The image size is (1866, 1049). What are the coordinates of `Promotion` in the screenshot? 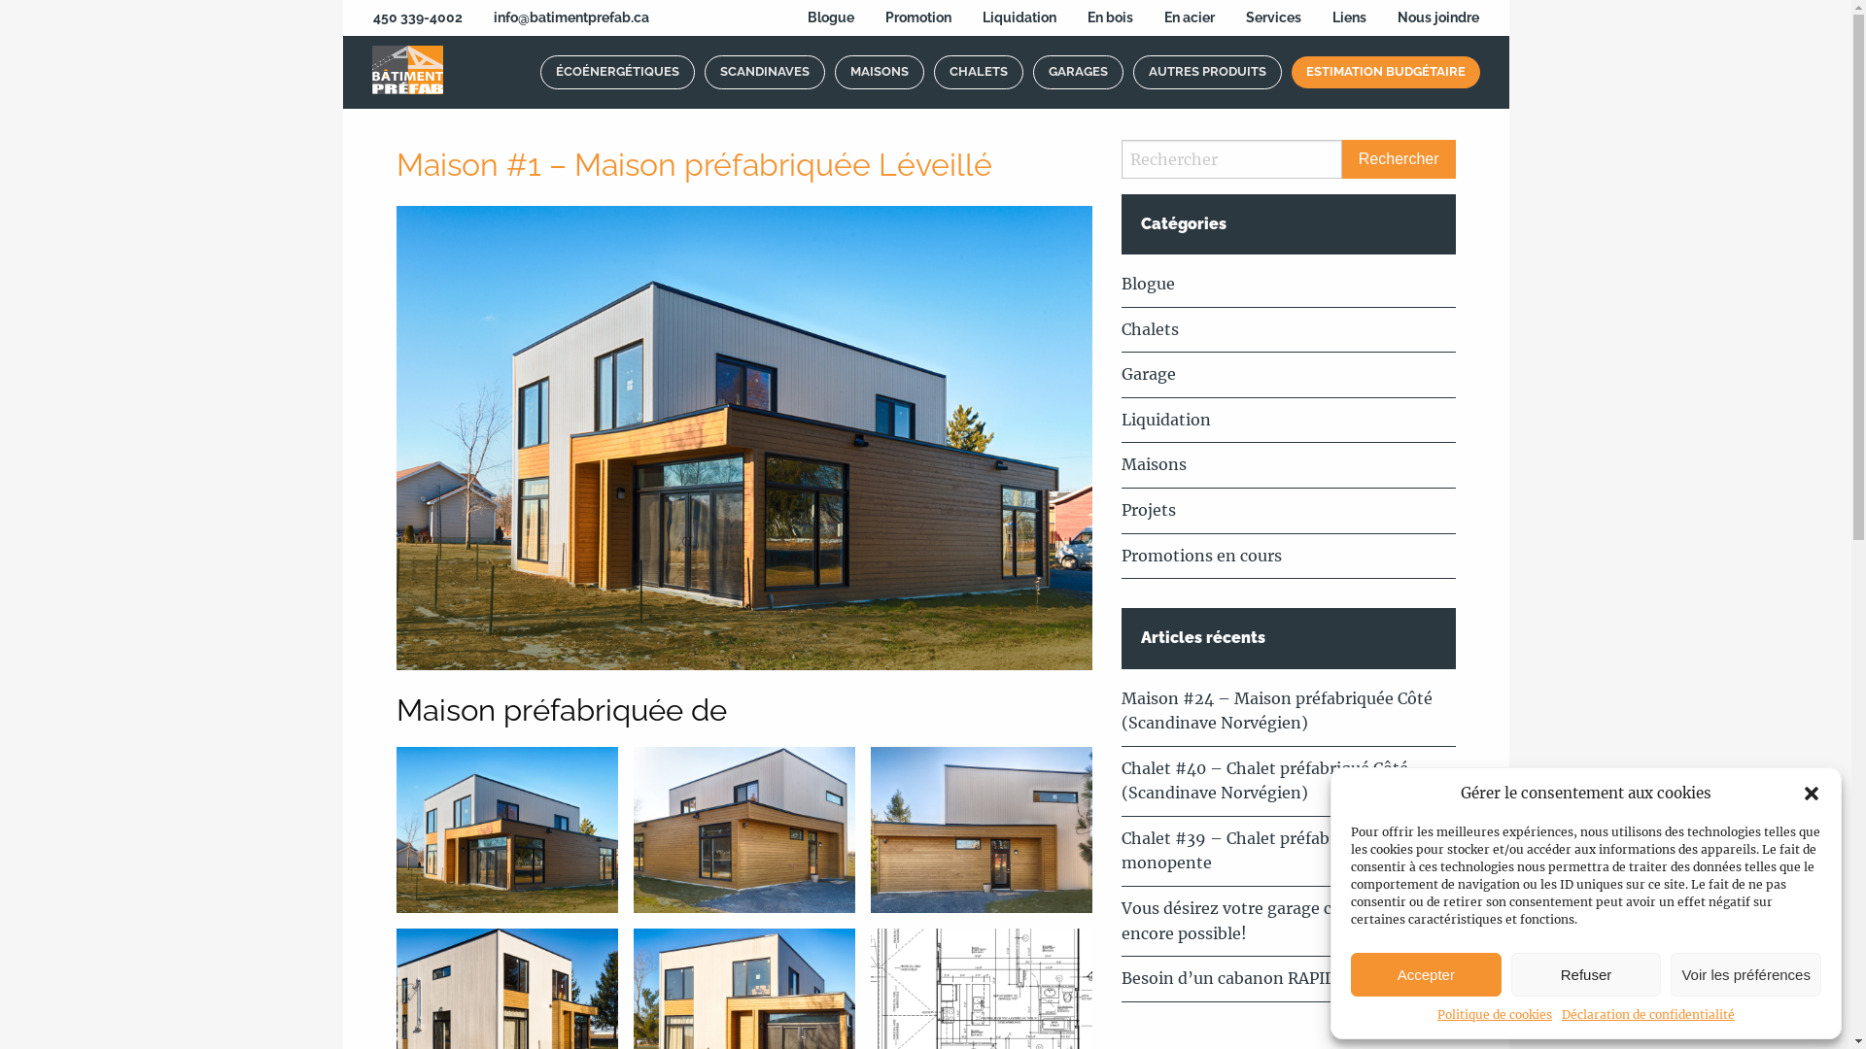 It's located at (917, 17).